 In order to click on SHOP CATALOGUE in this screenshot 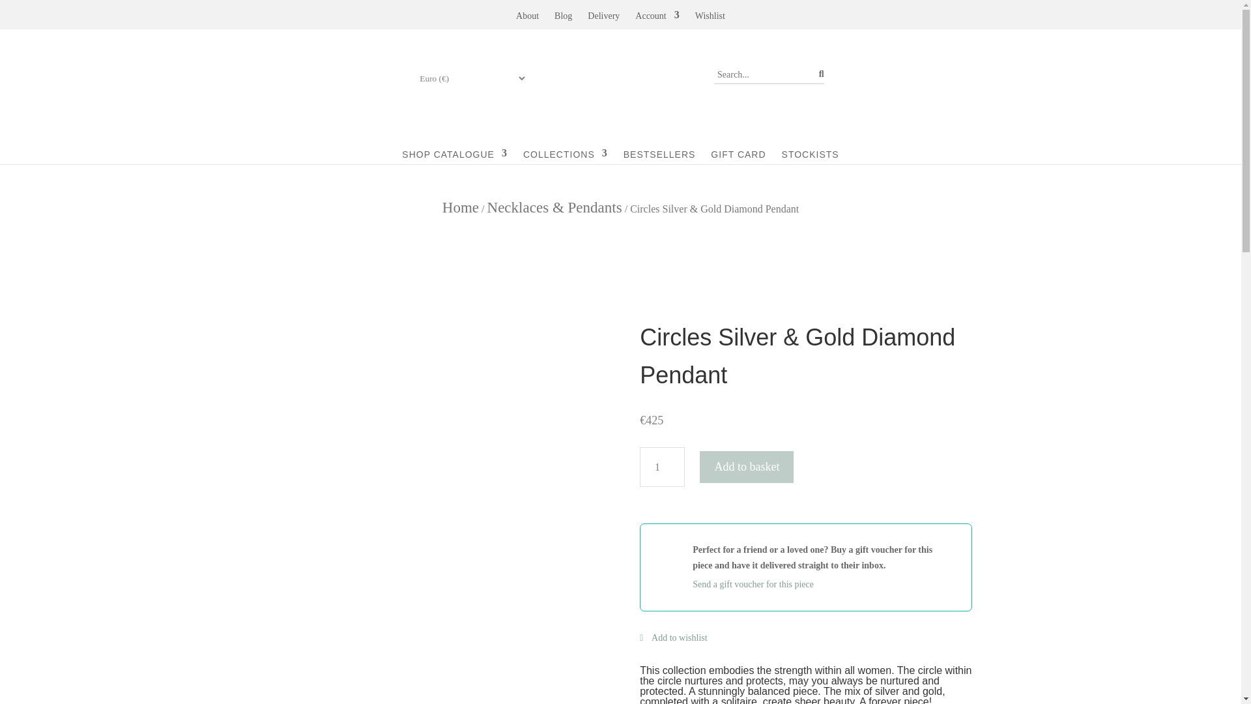, I will do `click(455, 148)`.